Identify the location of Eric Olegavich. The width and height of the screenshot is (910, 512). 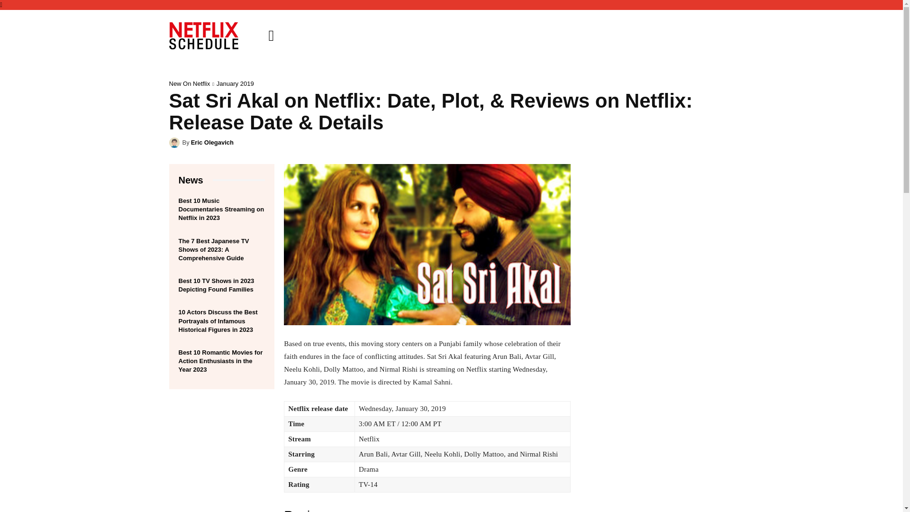
(212, 143).